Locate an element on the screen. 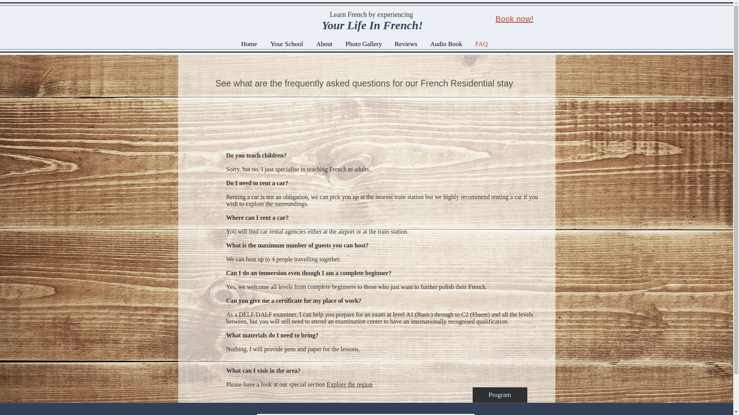 Image resolution: width=739 pixels, height=415 pixels. Photo Gallery is located at coordinates (364, 44).